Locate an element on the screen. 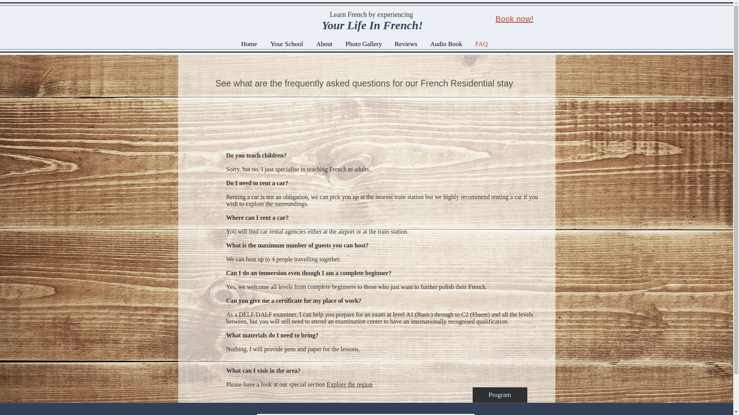 Image resolution: width=739 pixels, height=415 pixels. Photo Gallery is located at coordinates (364, 44).